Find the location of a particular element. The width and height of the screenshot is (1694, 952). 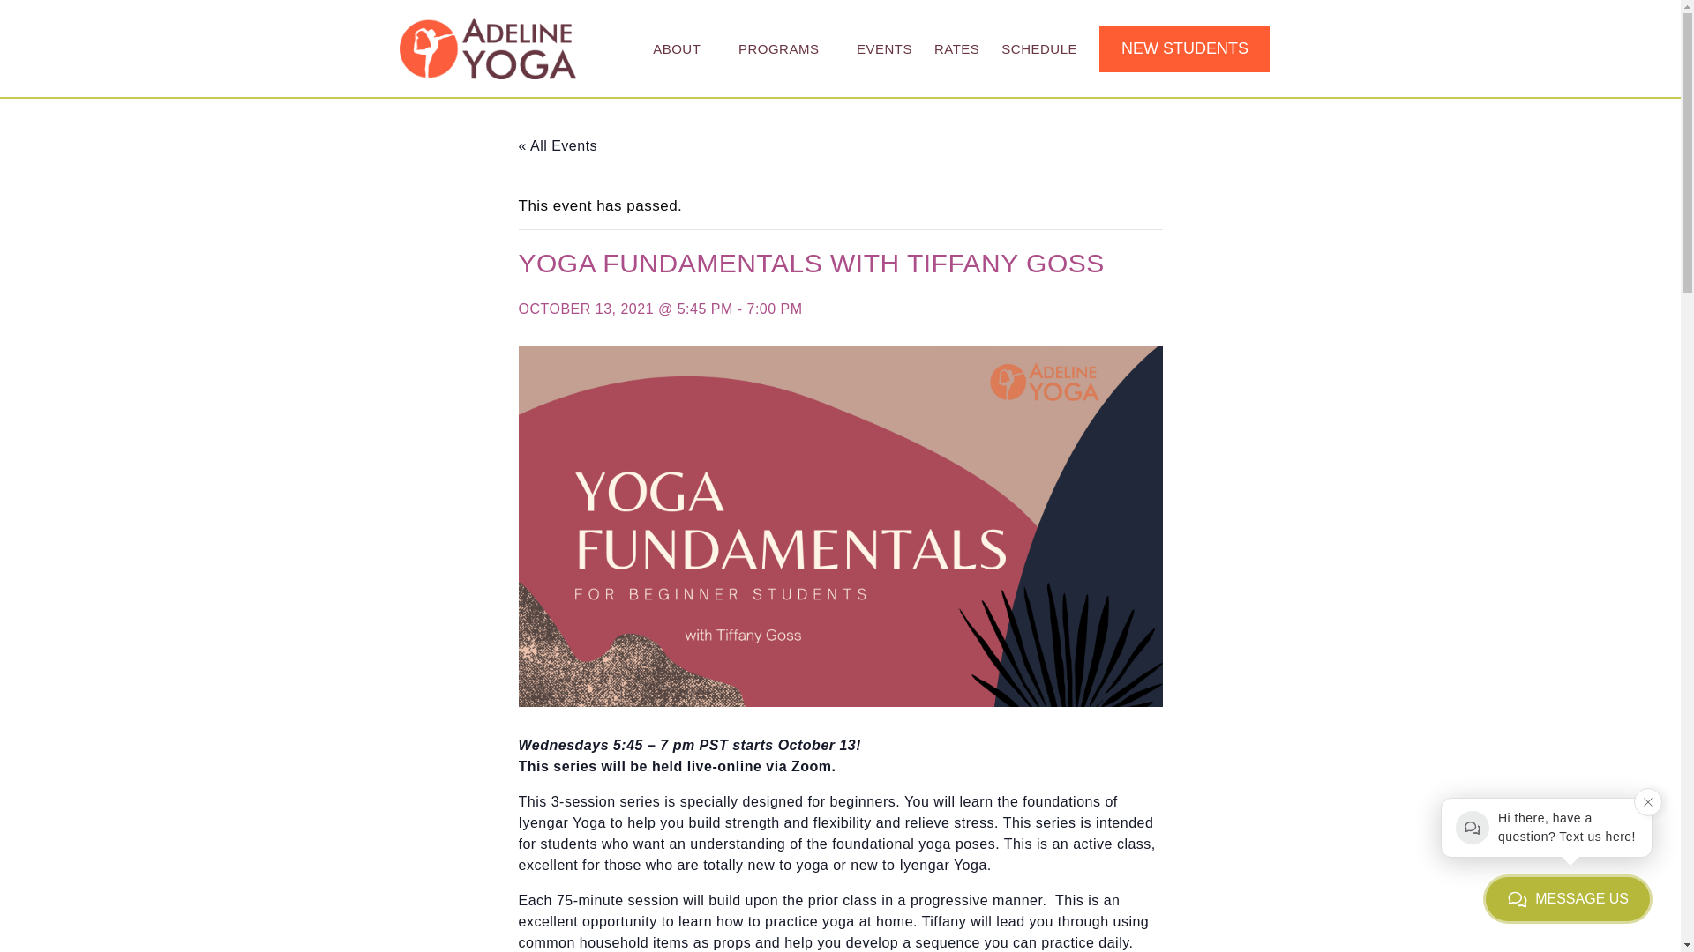

NEW STUDENTS is located at coordinates (1185, 49).